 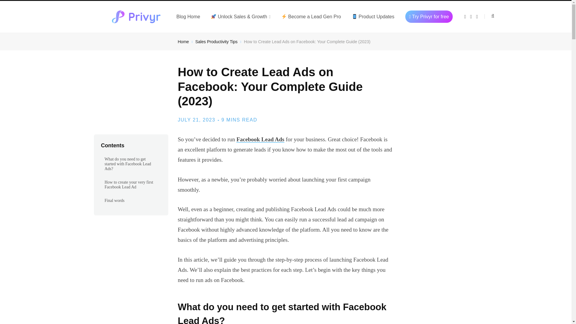 What do you see at coordinates (216, 41) in the screenshot?
I see `Sales Productivity Tips` at bounding box center [216, 41].